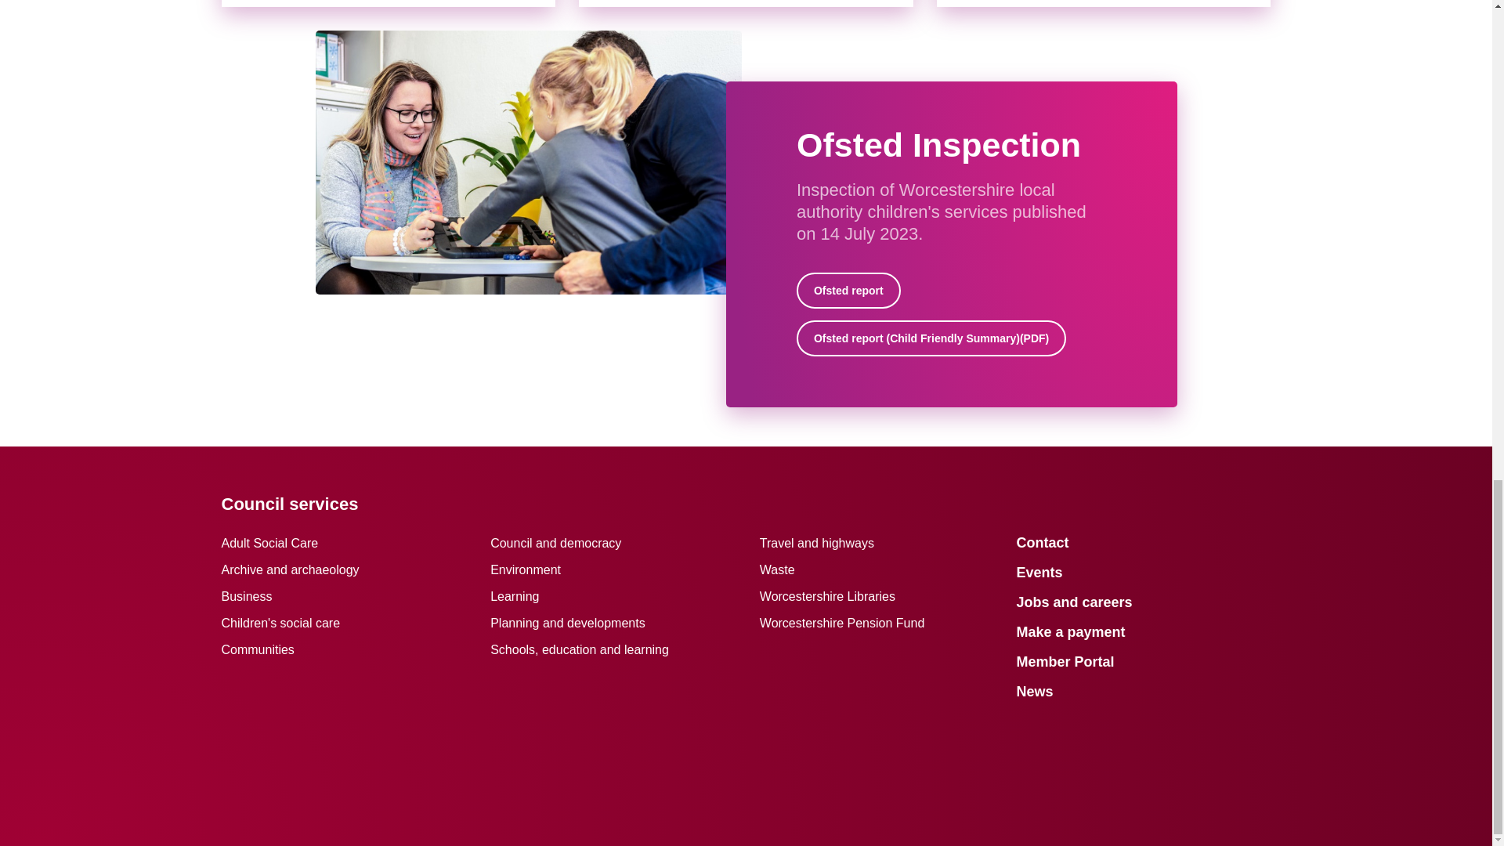 Image resolution: width=1504 pixels, height=846 pixels. What do you see at coordinates (257, 649) in the screenshot?
I see `Communities` at bounding box center [257, 649].